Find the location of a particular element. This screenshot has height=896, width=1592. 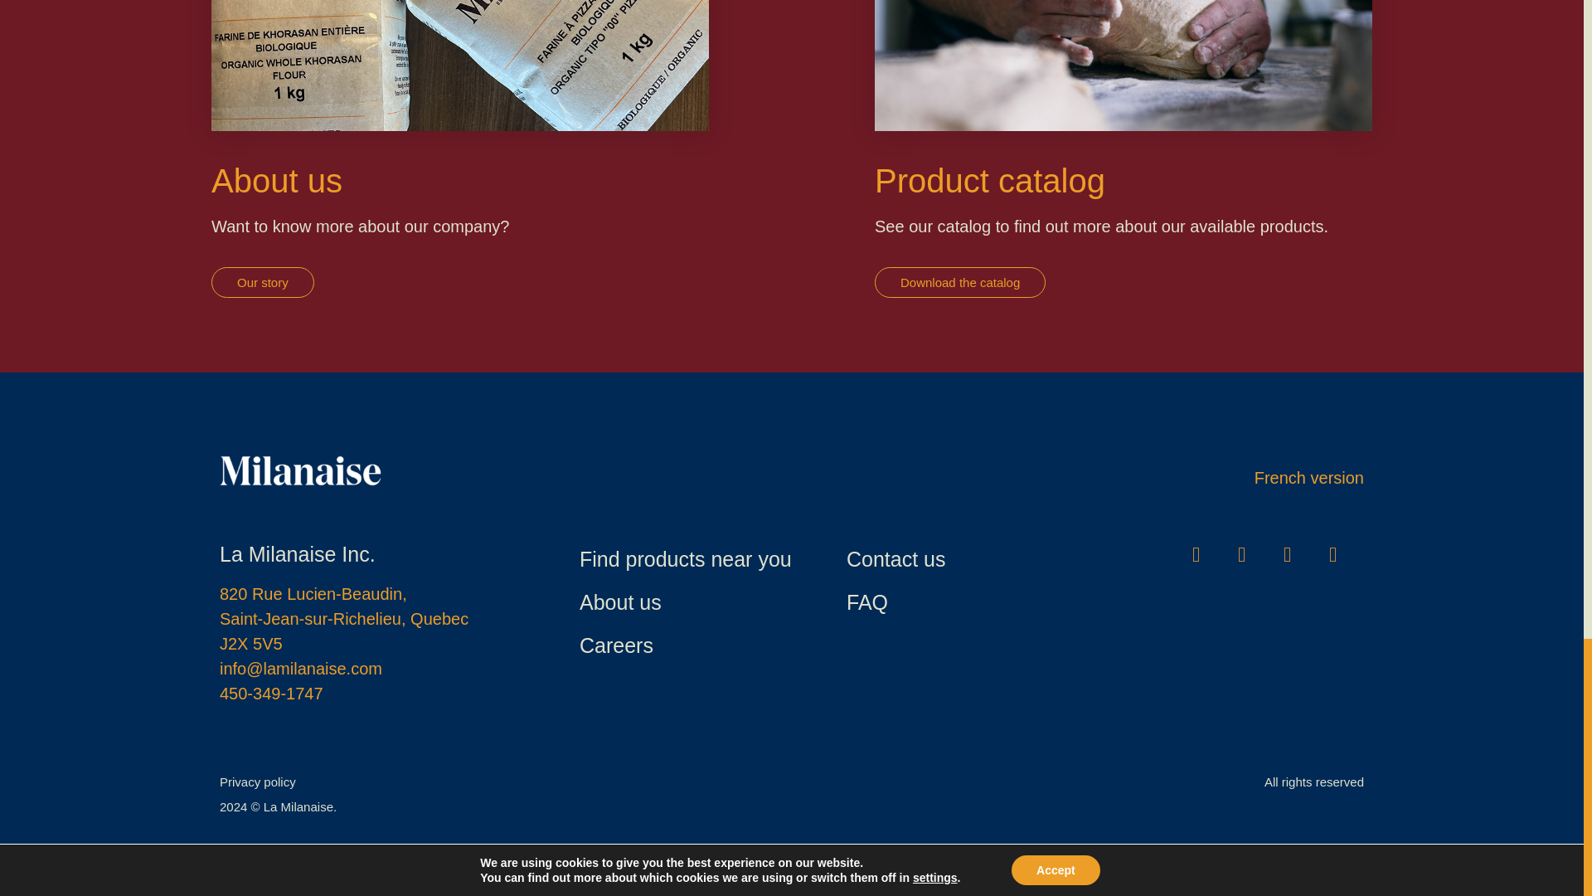

Our story is located at coordinates (262, 282).